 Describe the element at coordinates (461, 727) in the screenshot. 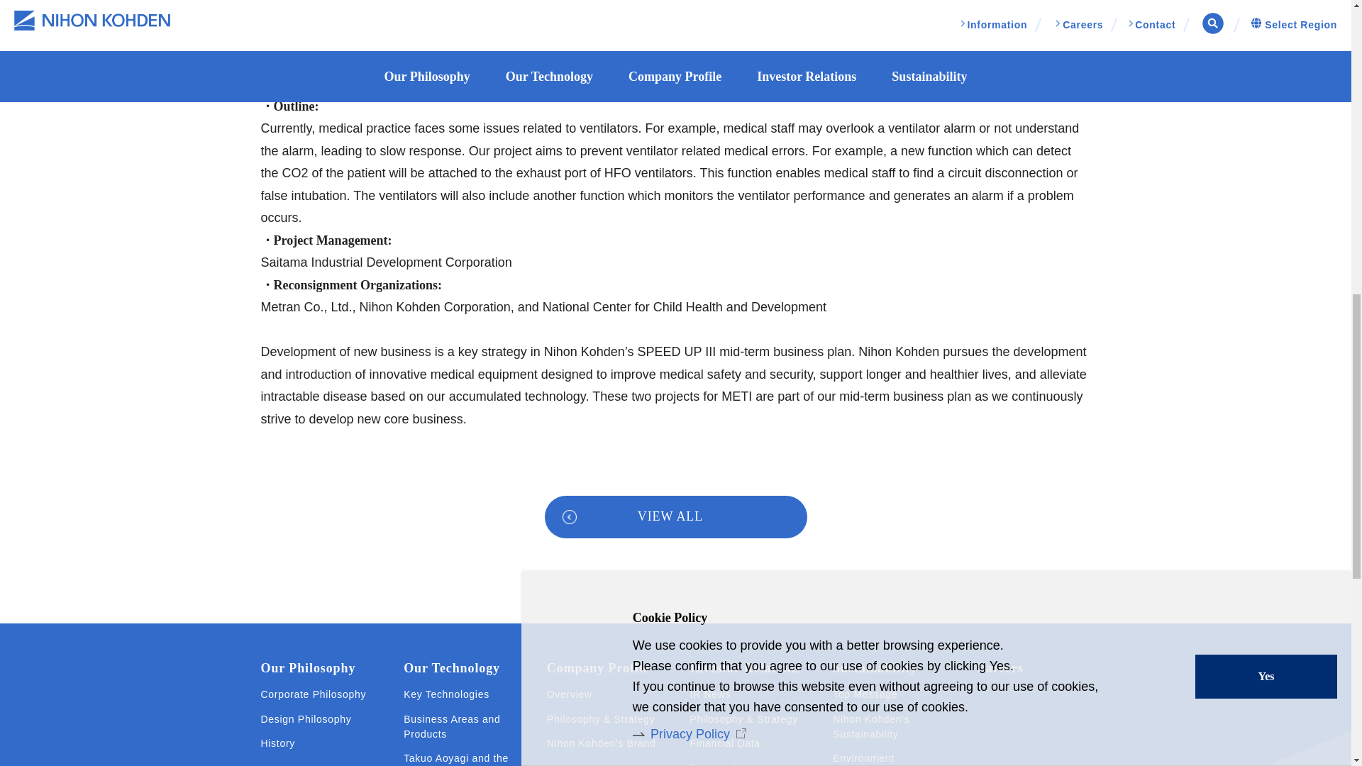

I see `Business Areas and Products` at that location.